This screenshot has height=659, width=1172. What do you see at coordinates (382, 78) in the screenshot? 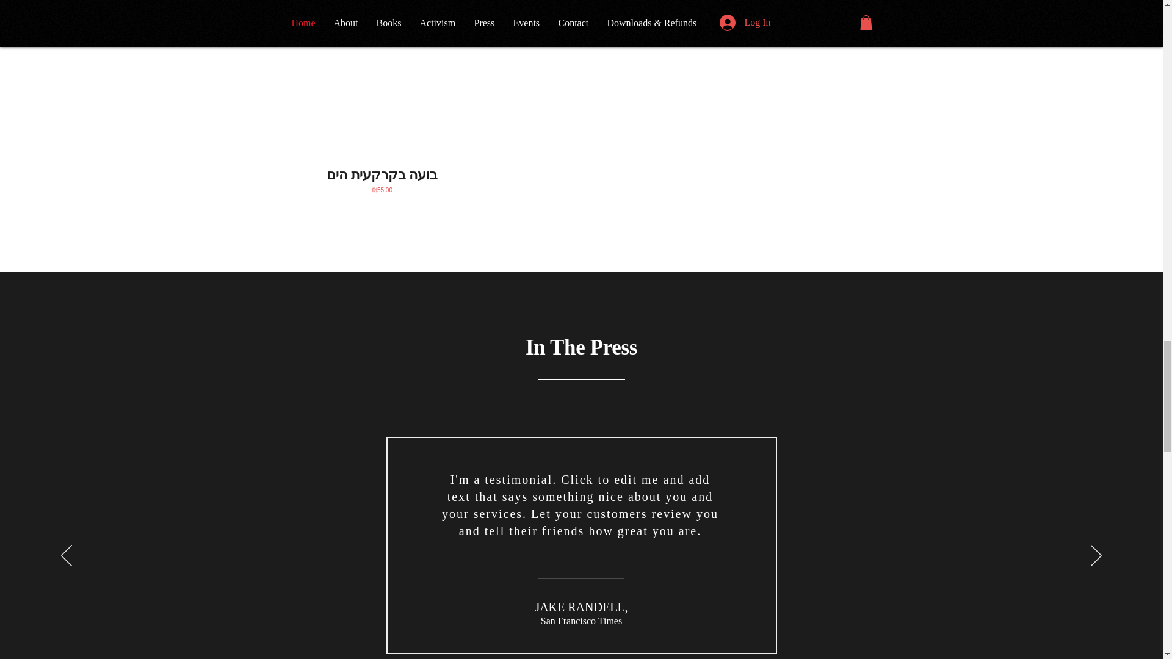
I see `Now Available!` at bounding box center [382, 78].